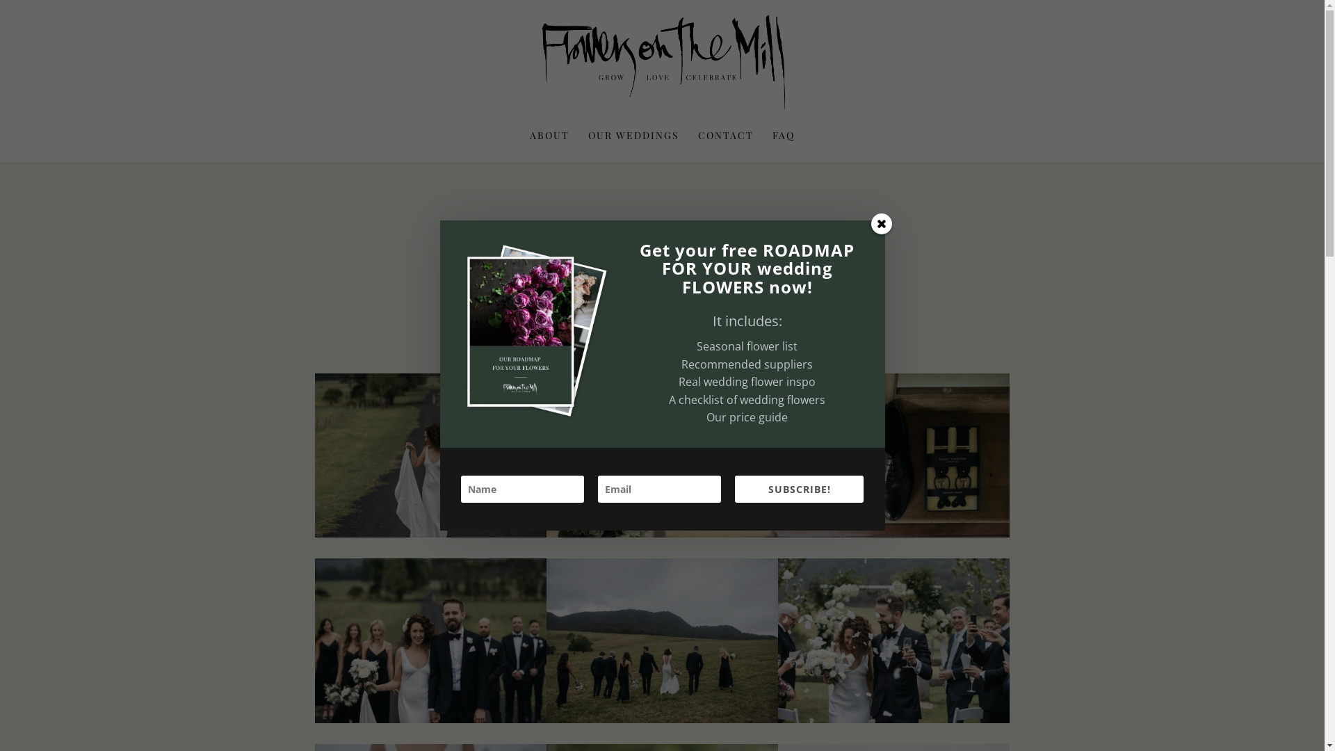 This screenshot has height=751, width=1335. Describe the element at coordinates (894, 717) in the screenshot. I see `Matt _ Georgia Melross Wedding (140)` at that location.